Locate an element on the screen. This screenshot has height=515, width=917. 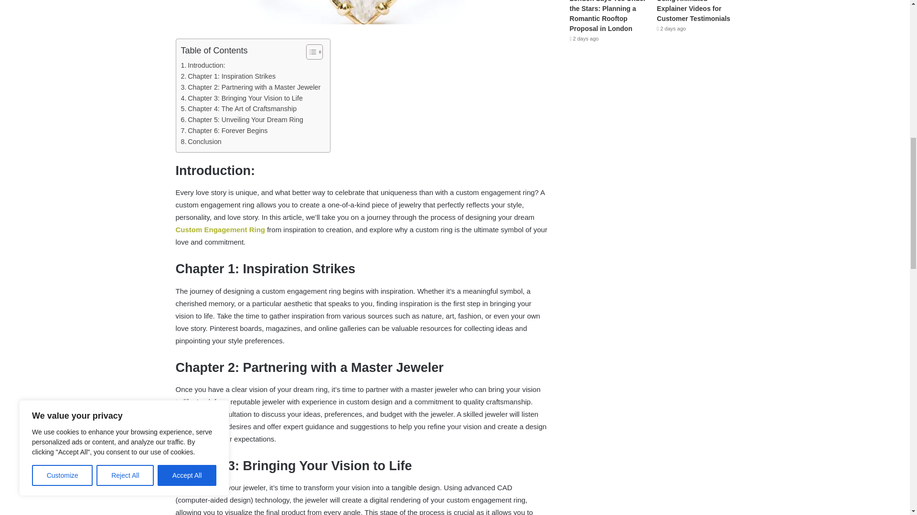
Chapter 5: Unveiling Your Dream Ring is located at coordinates (242, 120).